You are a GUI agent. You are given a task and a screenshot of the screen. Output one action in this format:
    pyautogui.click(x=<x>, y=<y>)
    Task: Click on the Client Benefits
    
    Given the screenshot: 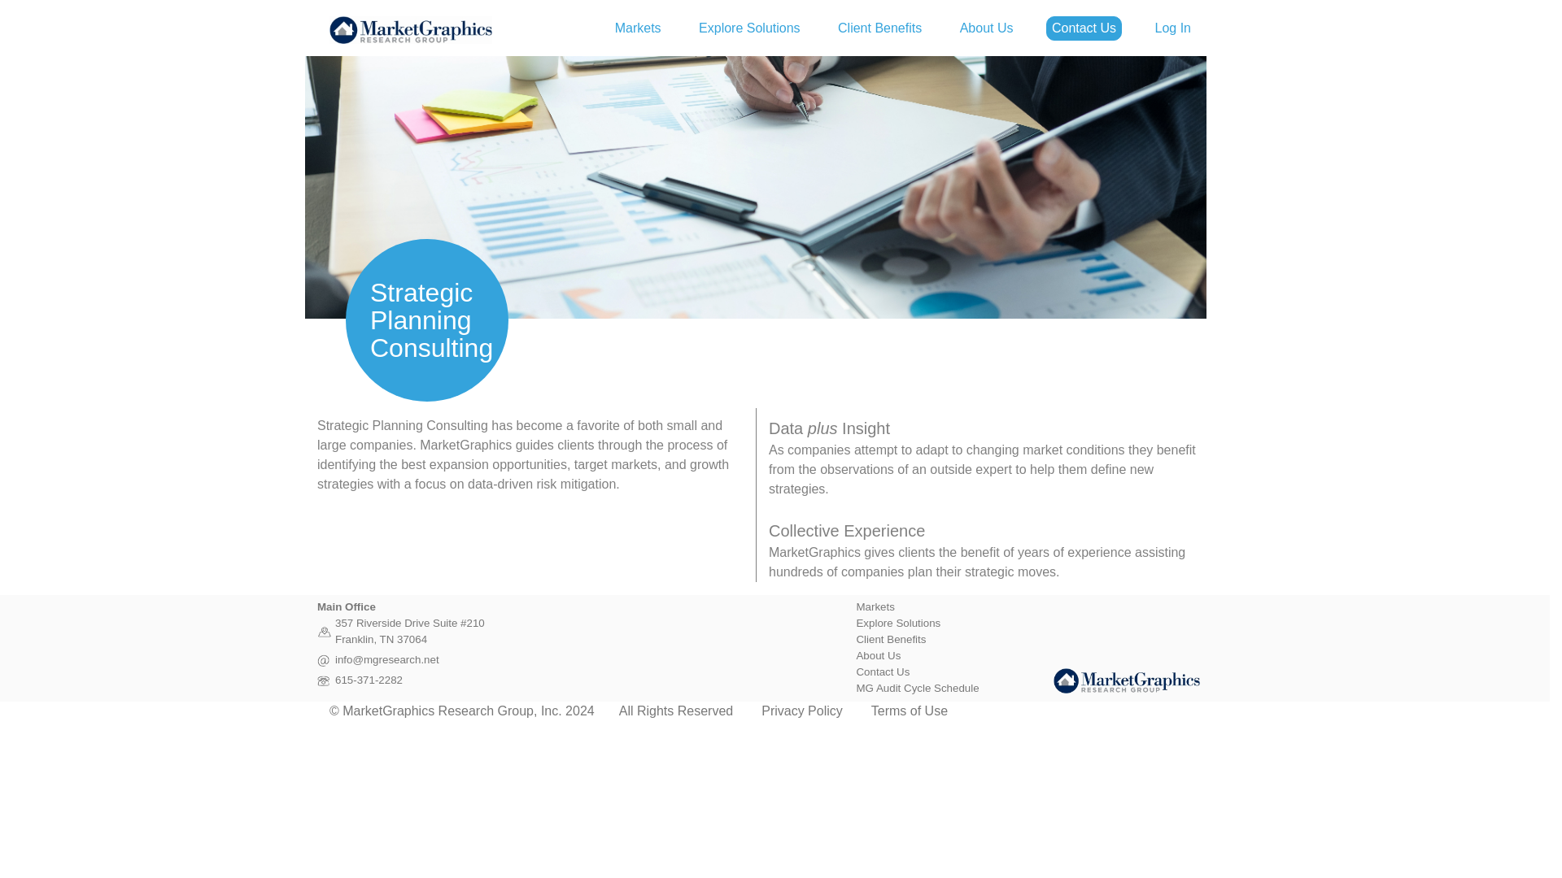 What is the action you would take?
    pyautogui.click(x=891, y=639)
    